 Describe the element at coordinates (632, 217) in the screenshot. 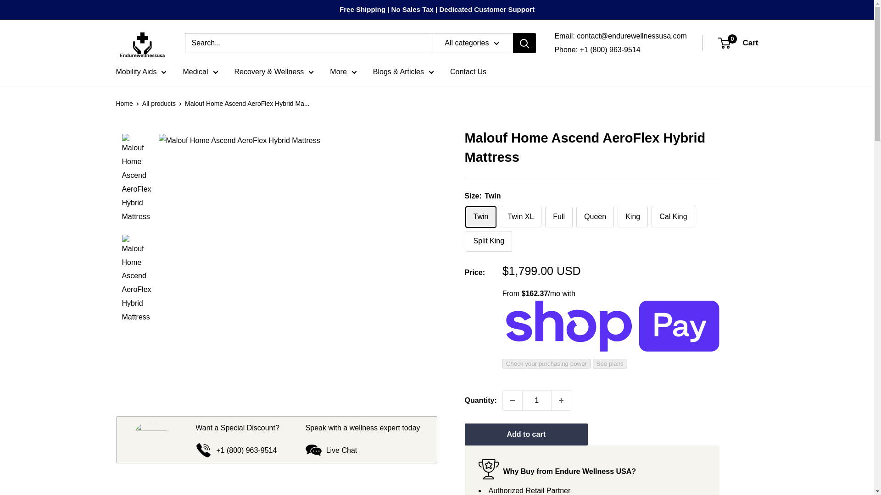

I see `King` at that location.